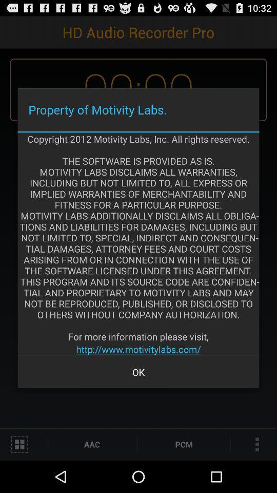 The height and width of the screenshot is (493, 277). What do you see at coordinates (138, 372) in the screenshot?
I see `turn off the ok item` at bounding box center [138, 372].